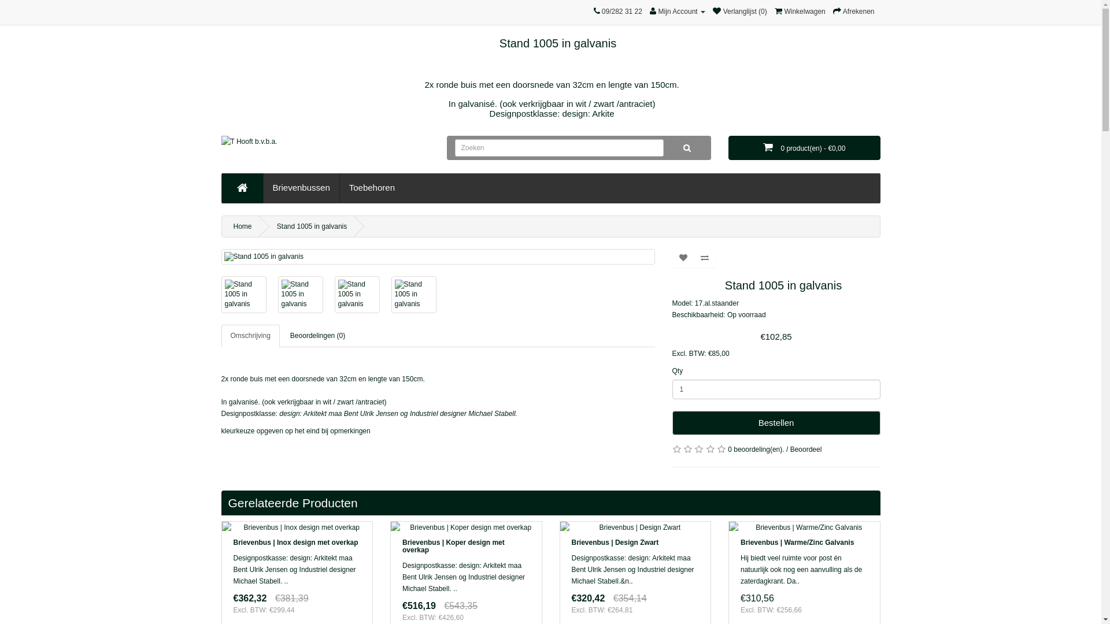 The image size is (1110, 624). What do you see at coordinates (438, 257) in the screenshot?
I see `Stand 1005 in galvanis` at bounding box center [438, 257].